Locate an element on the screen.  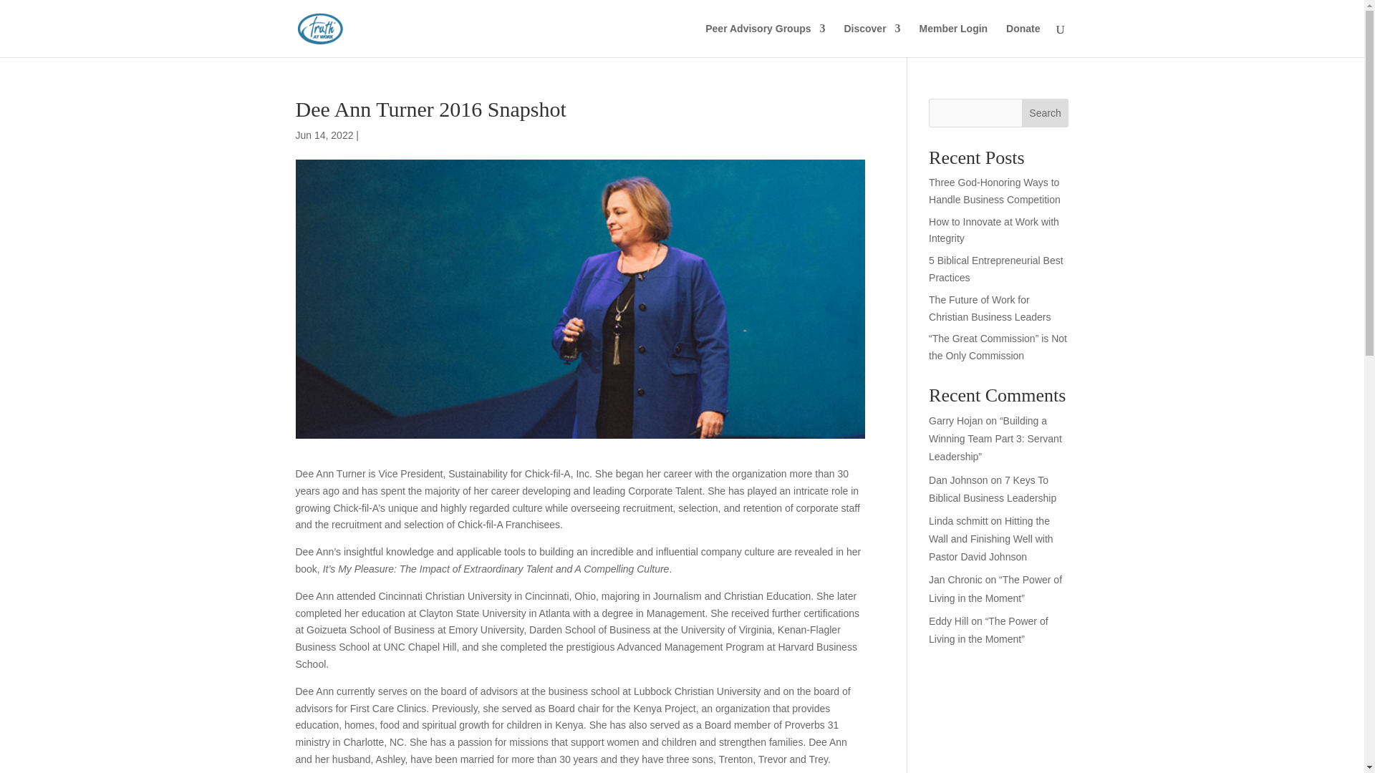
How to Innovate at Work with Integrity is located at coordinates (994, 230).